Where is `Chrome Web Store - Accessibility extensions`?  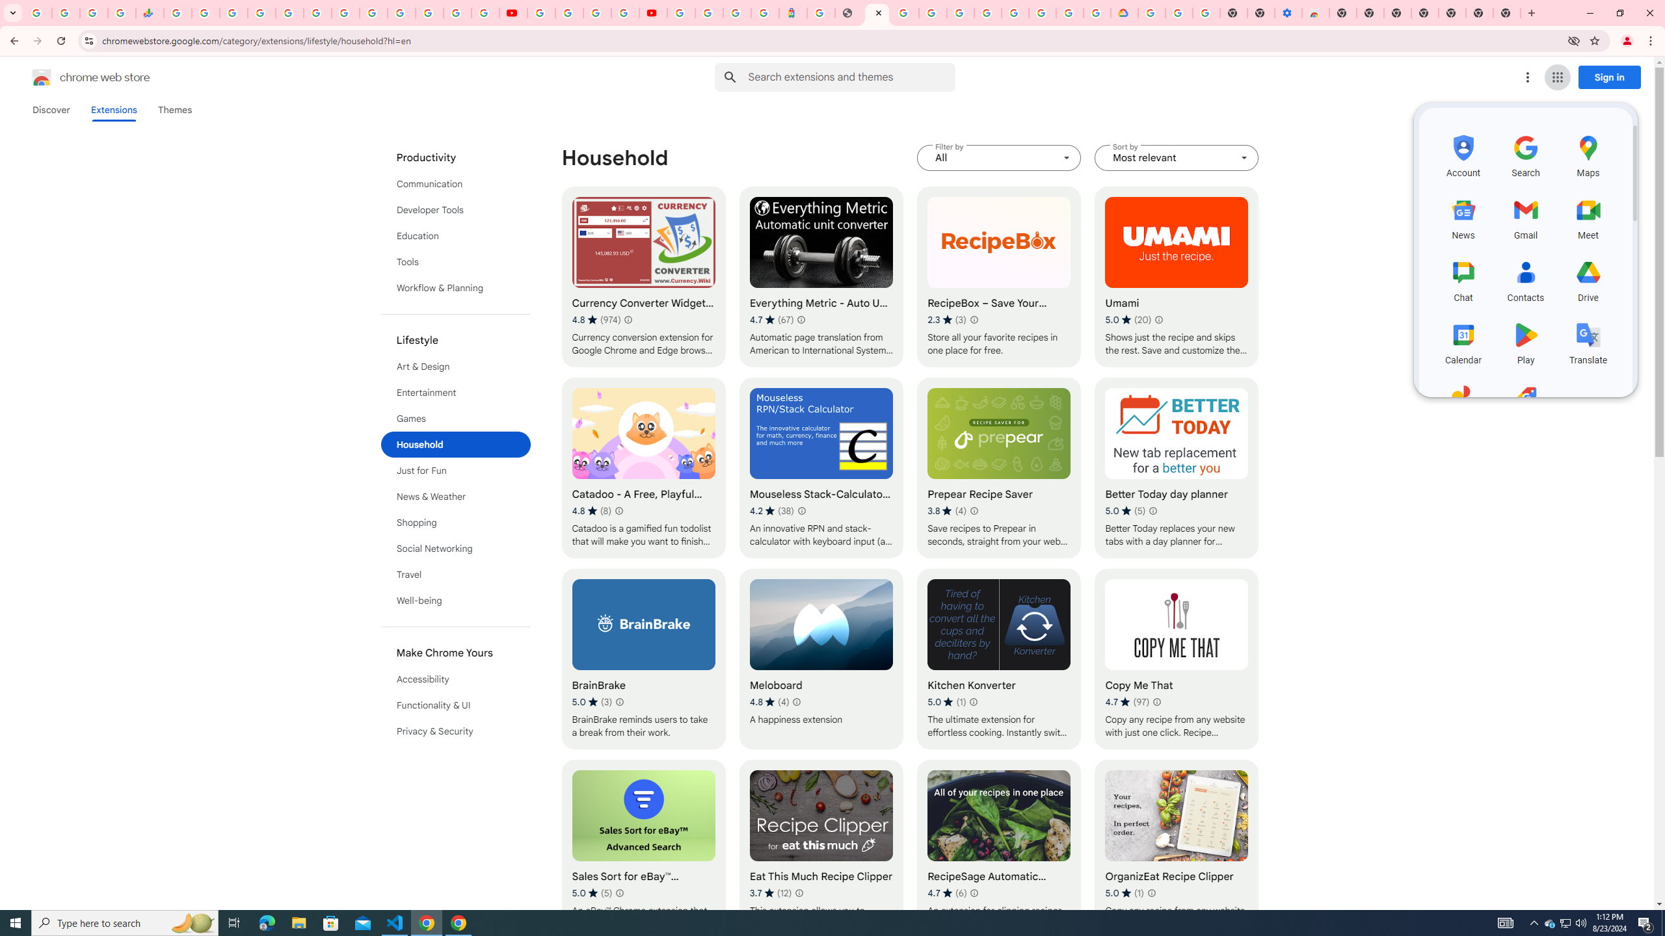
Chrome Web Store - Accessibility extensions is located at coordinates (1316, 13).